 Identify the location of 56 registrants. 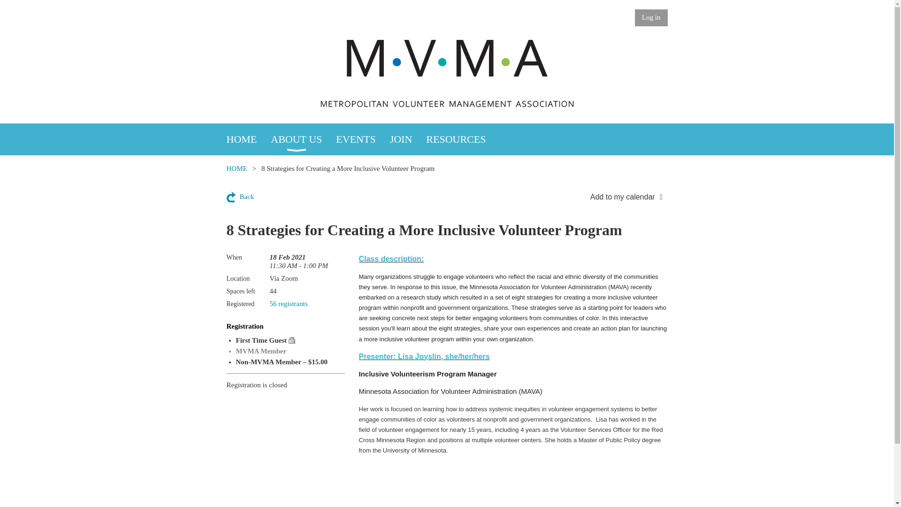
(288, 303).